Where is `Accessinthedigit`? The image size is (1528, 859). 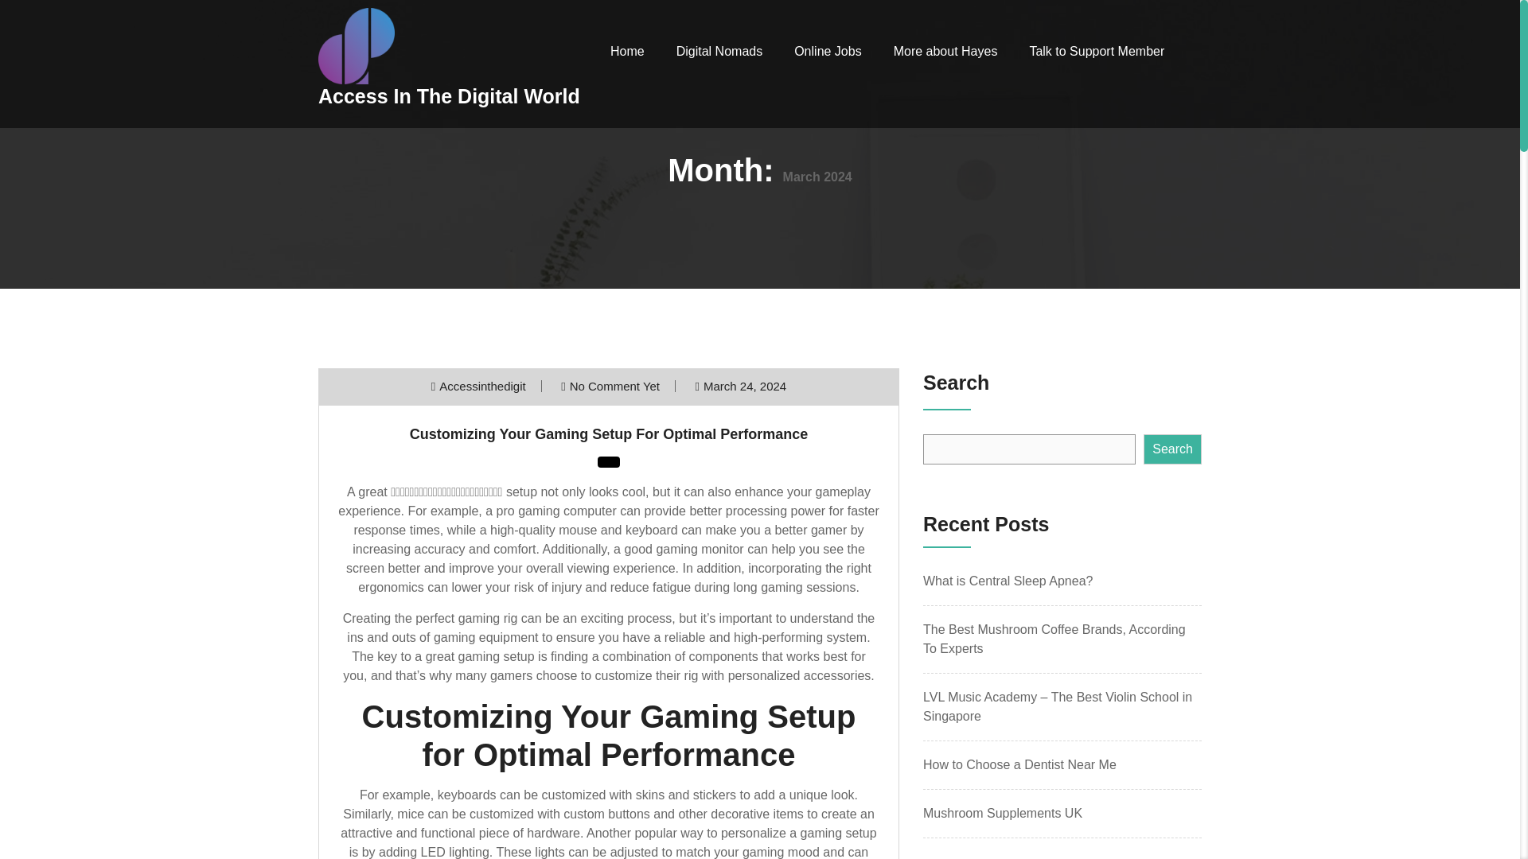
Accessinthedigit is located at coordinates (482, 386).